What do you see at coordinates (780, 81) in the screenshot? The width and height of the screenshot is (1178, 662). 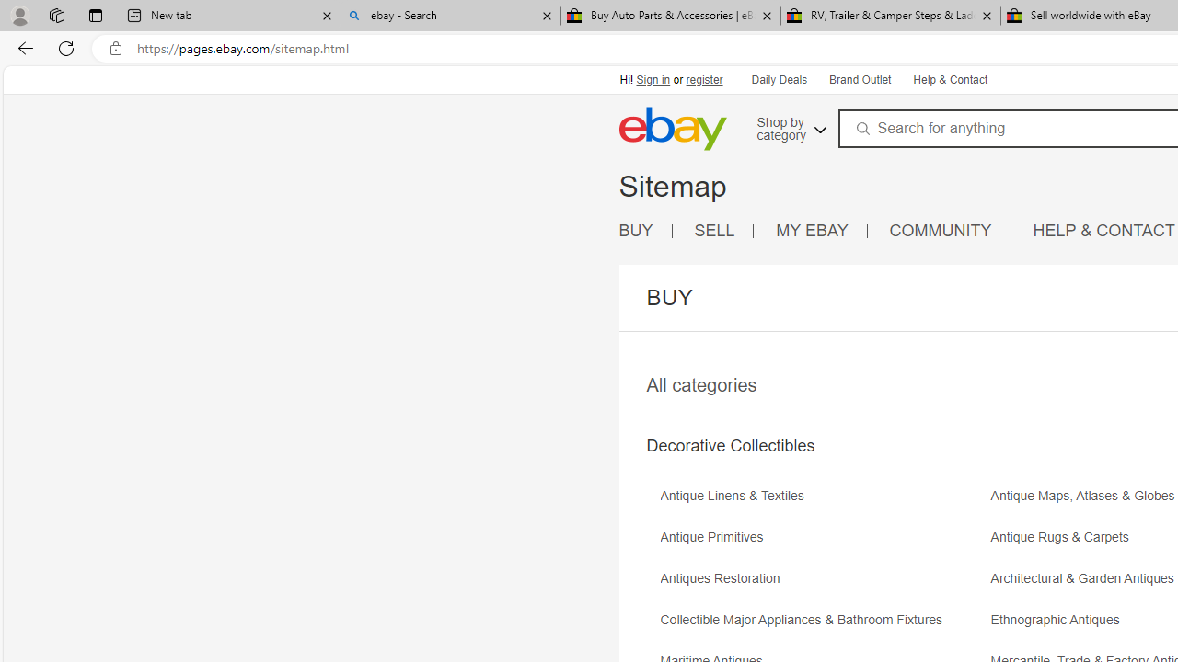 I see `Daily Deals` at bounding box center [780, 81].